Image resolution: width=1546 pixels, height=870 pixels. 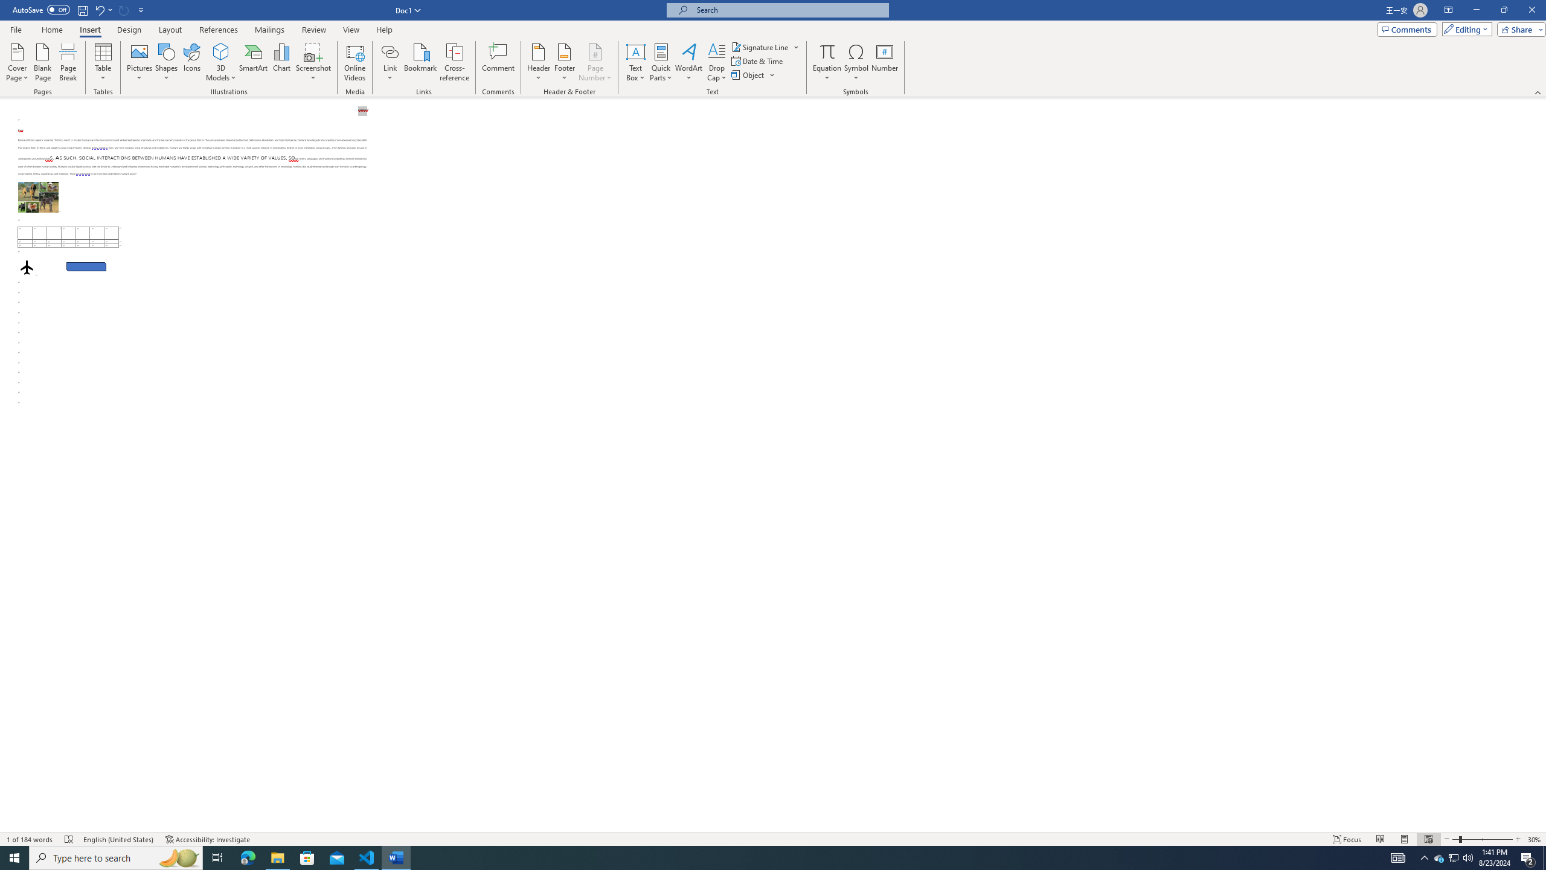 What do you see at coordinates (99, 10) in the screenshot?
I see `Undo Apply Quick Style Set` at bounding box center [99, 10].